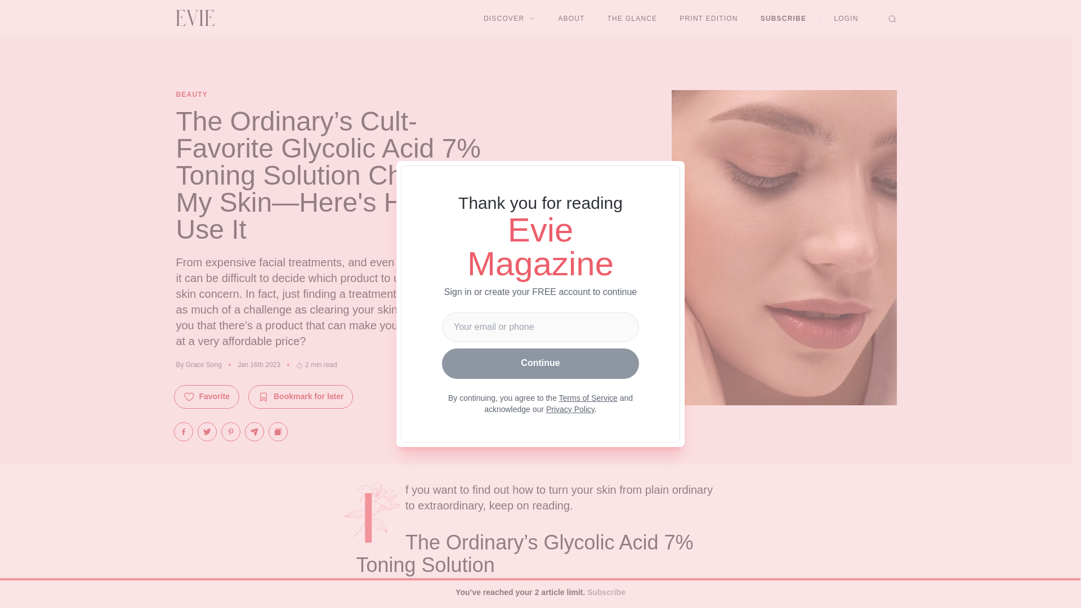 The height and width of the screenshot is (608, 1081). Describe the element at coordinates (708, 18) in the screenshot. I see `PRINT EDITION` at that location.